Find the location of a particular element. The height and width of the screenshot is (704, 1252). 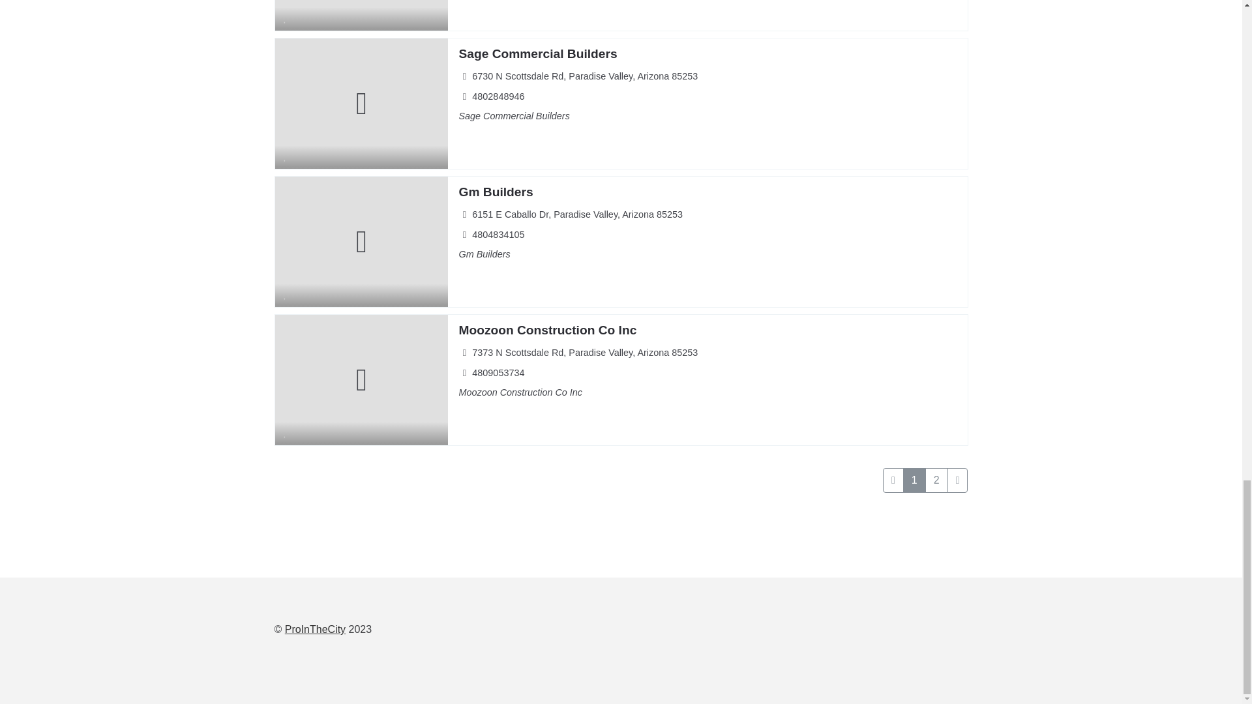

Sage Commercial Builders is located at coordinates (537, 53).